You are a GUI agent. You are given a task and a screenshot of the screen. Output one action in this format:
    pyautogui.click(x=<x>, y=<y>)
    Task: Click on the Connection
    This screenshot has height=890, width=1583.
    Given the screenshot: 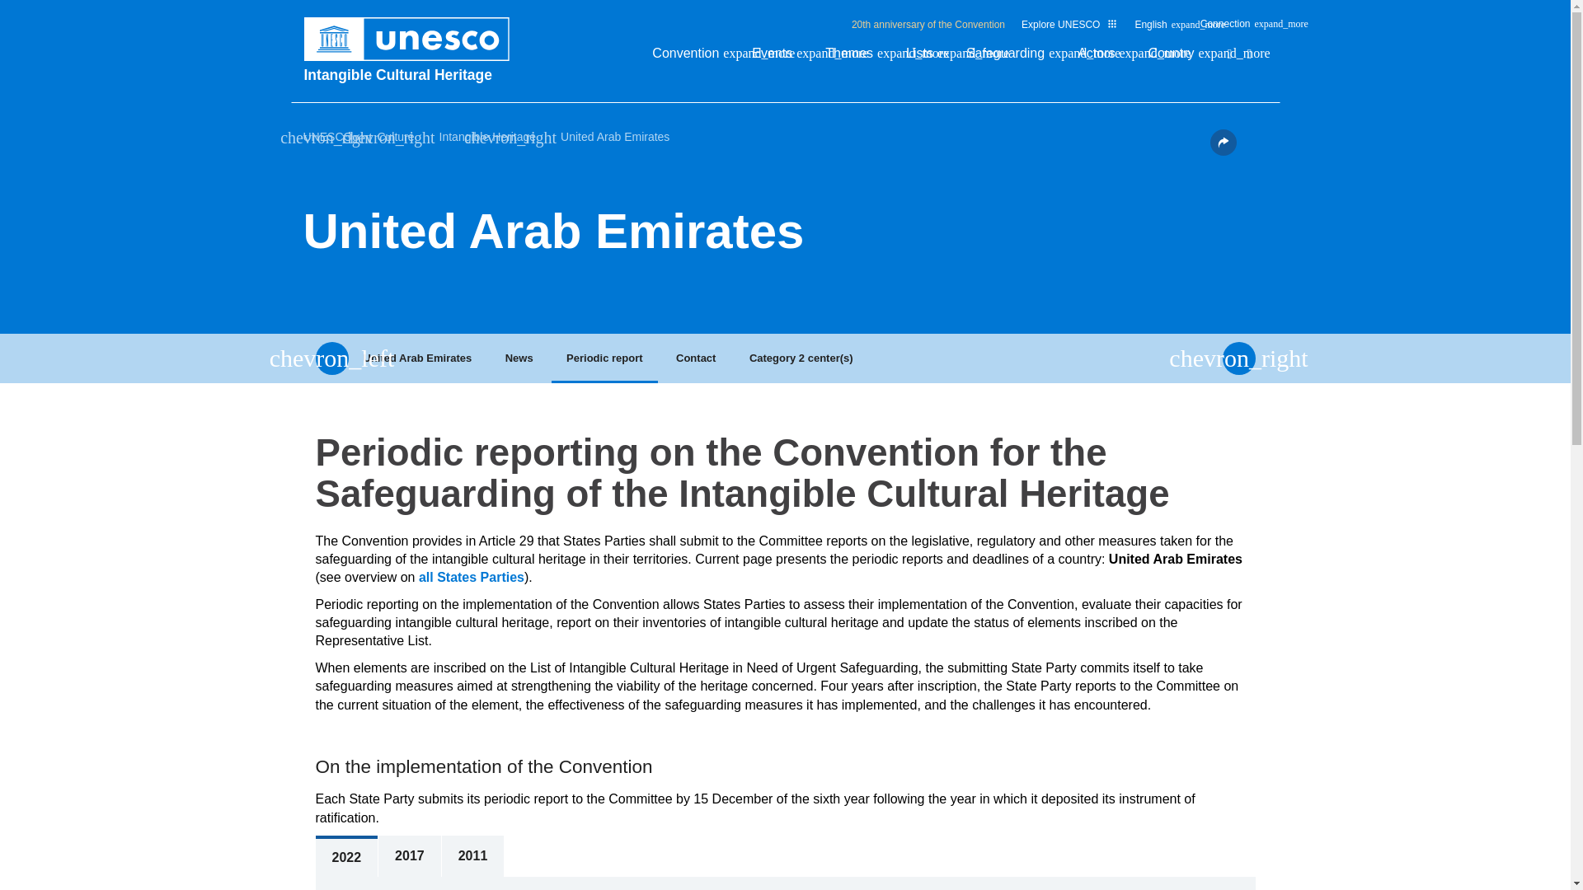 What is the action you would take?
    pyautogui.click(x=1233, y=28)
    